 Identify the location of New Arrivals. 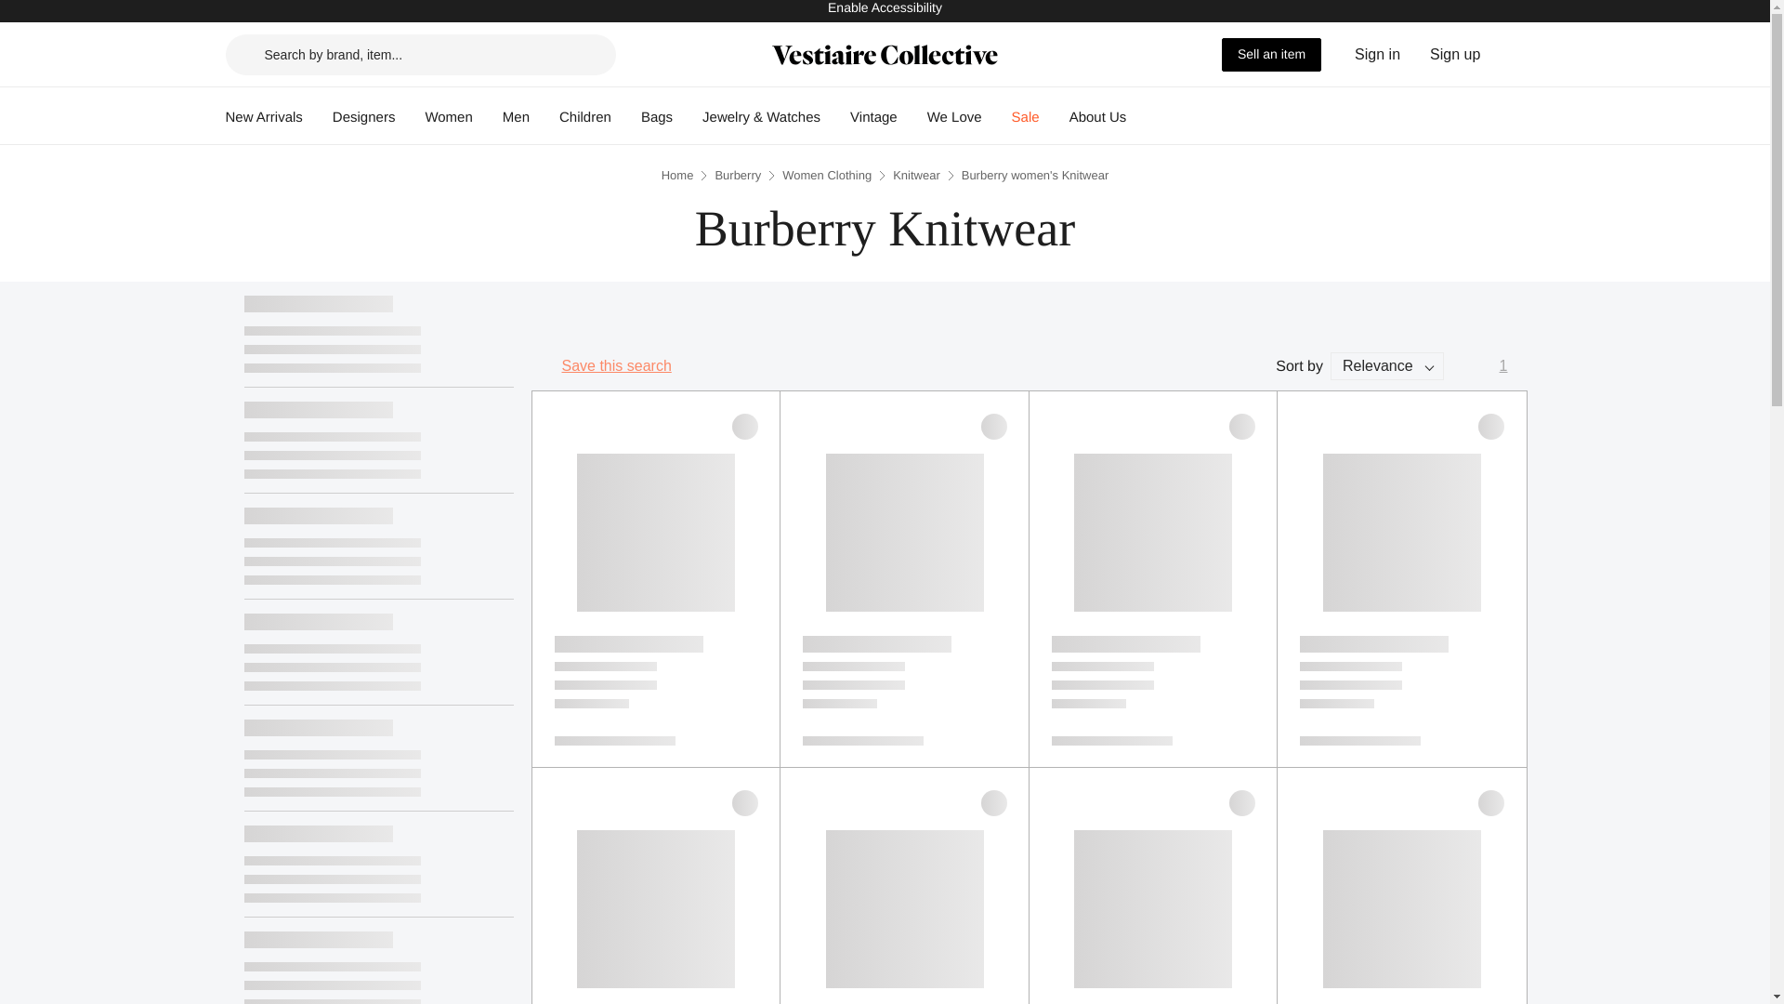
(262, 117).